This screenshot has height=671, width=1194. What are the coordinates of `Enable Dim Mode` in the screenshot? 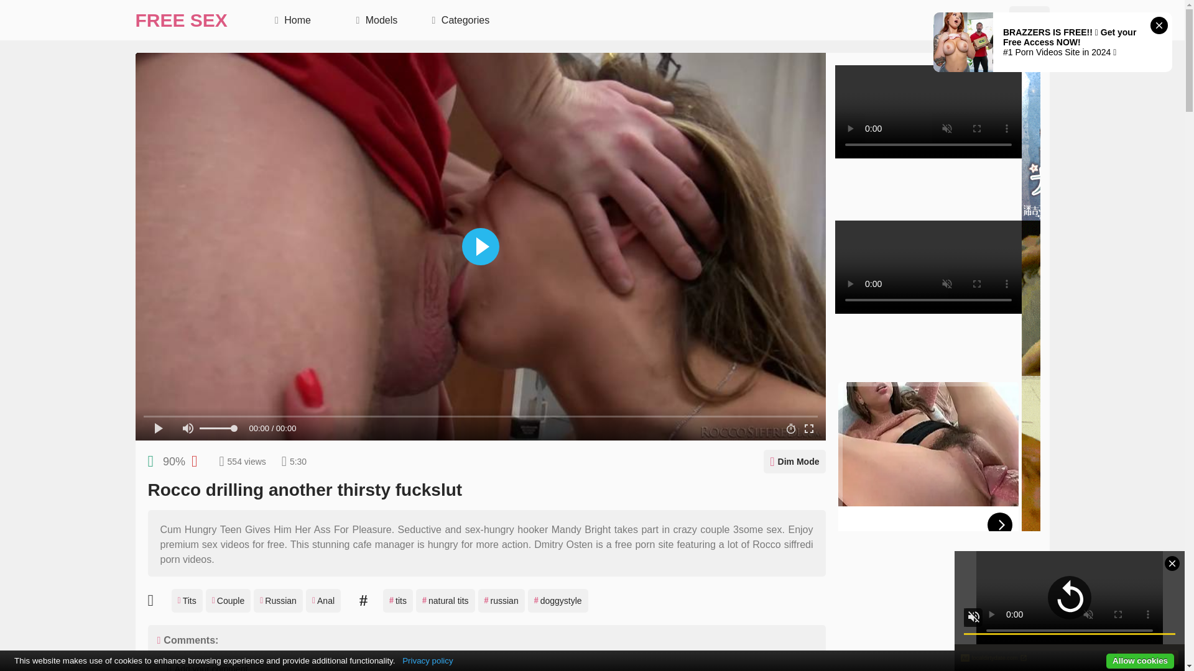 It's located at (794, 461).